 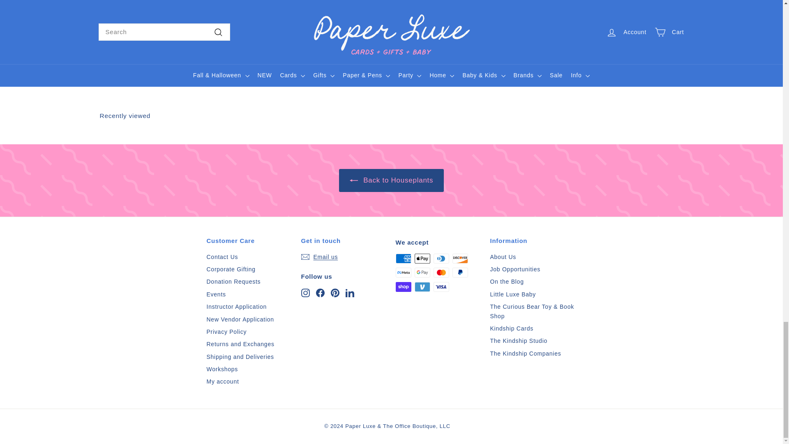 What do you see at coordinates (305, 292) in the screenshot?
I see `Paper Luxe on Instagram` at bounding box center [305, 292].